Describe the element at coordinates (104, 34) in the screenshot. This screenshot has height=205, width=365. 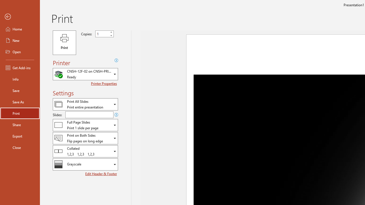
I see `Copies` at that location.